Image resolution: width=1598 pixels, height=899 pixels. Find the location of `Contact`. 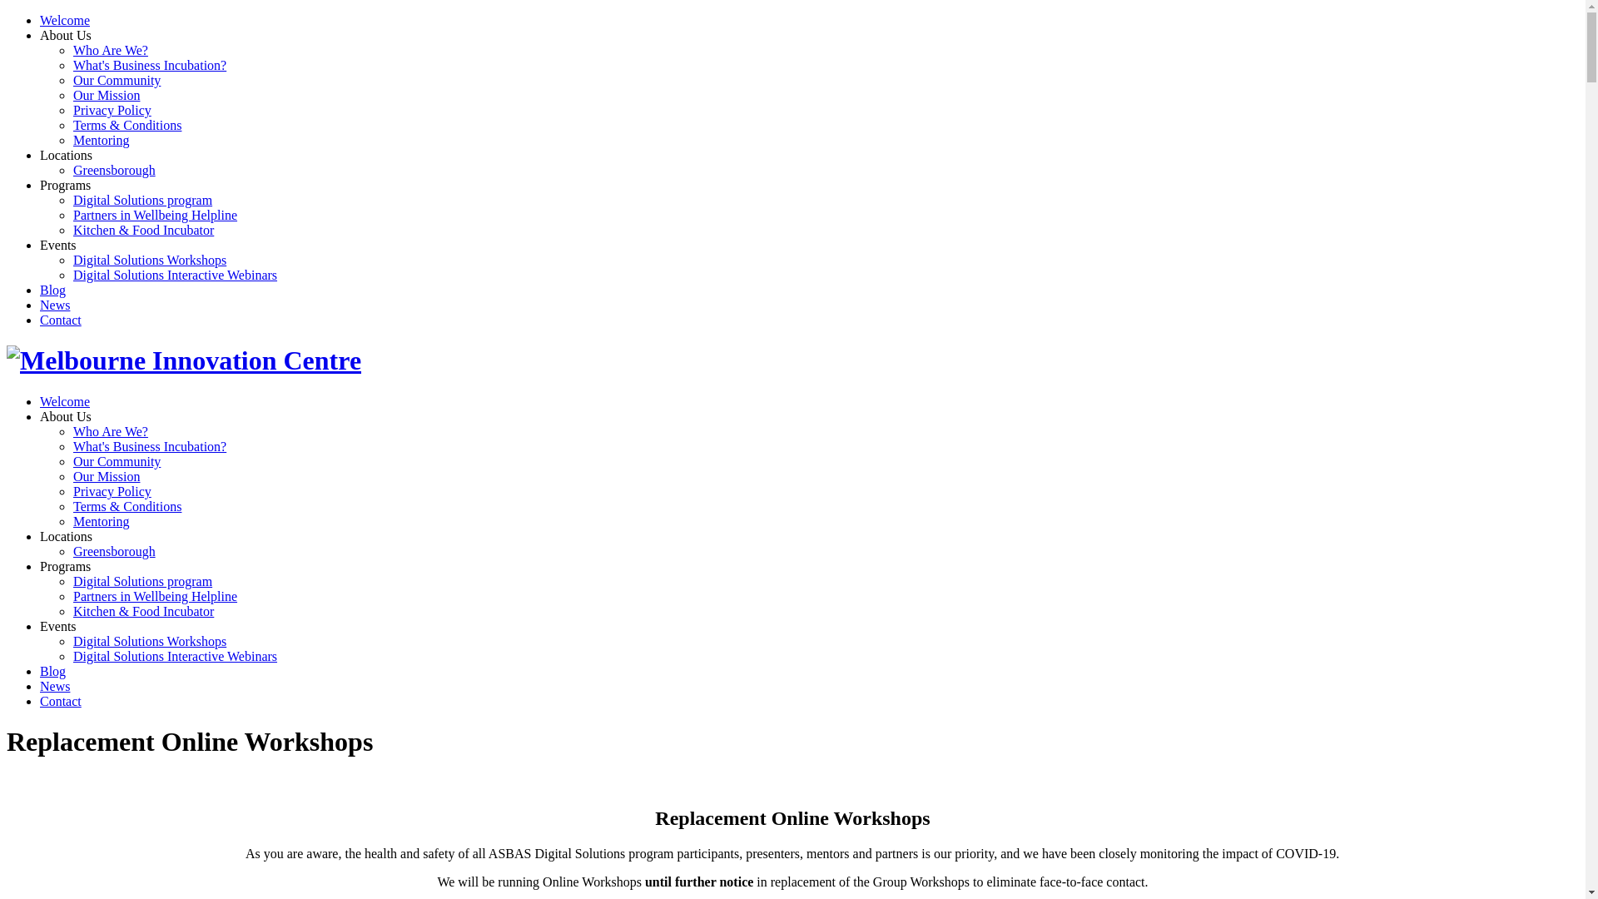

Contact is located at coordinates (61, 320).